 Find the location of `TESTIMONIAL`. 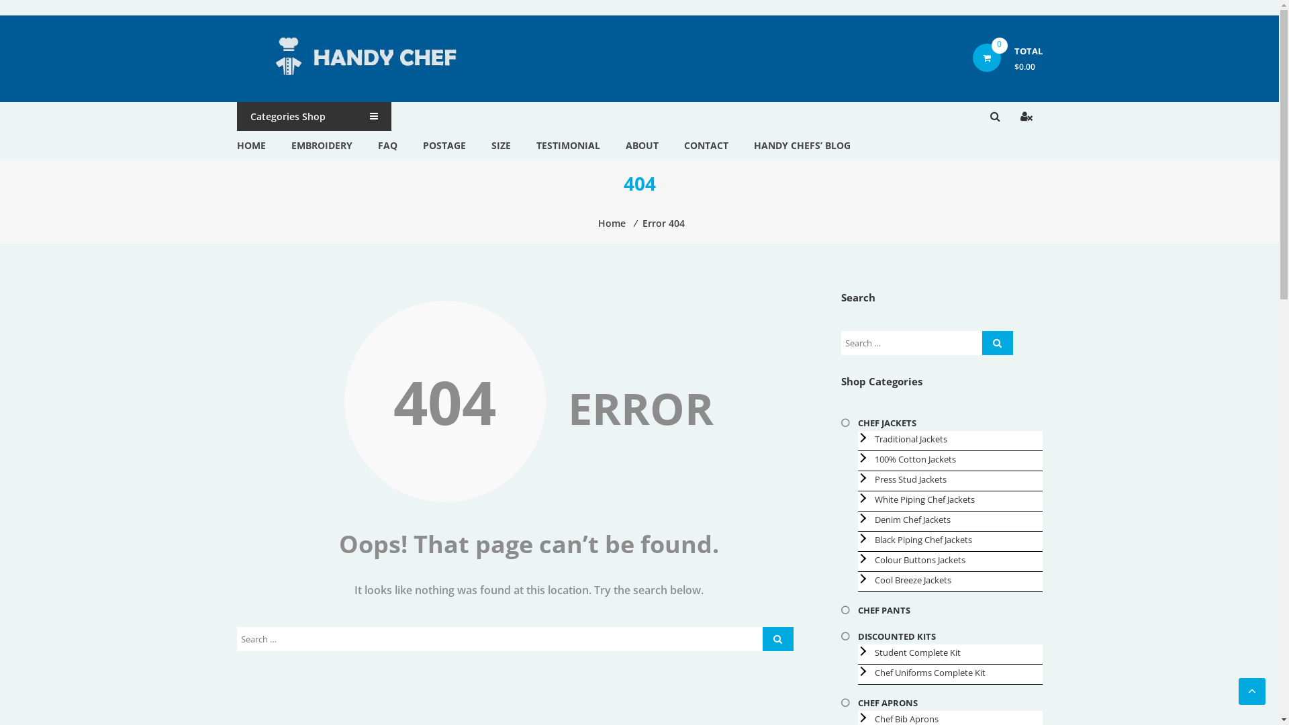

TESTIMONIAL is located at coordinates (568, 145).